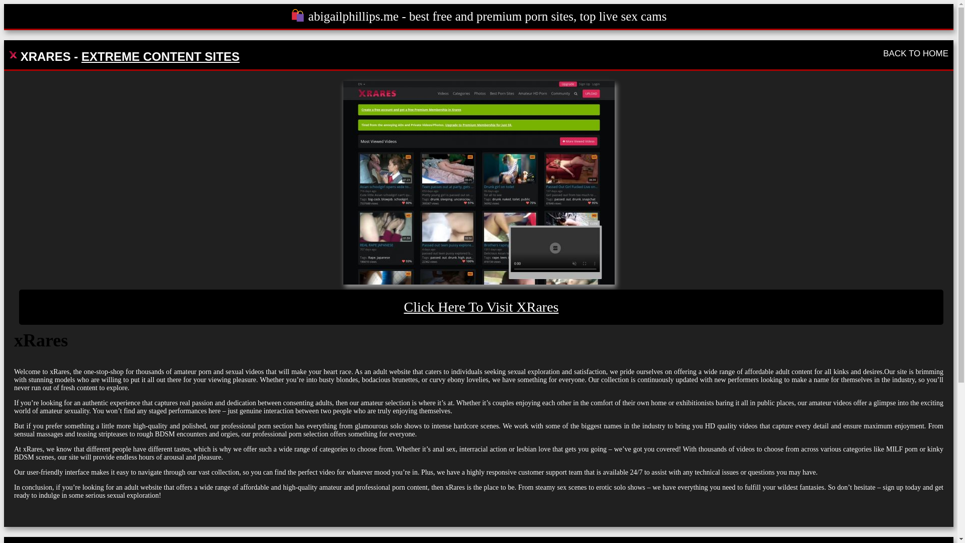 The image size is (965, 543). What do you see at coordinates (481, 307) in the screenshot?
I see `xRares` at bounding box center [481, 307].